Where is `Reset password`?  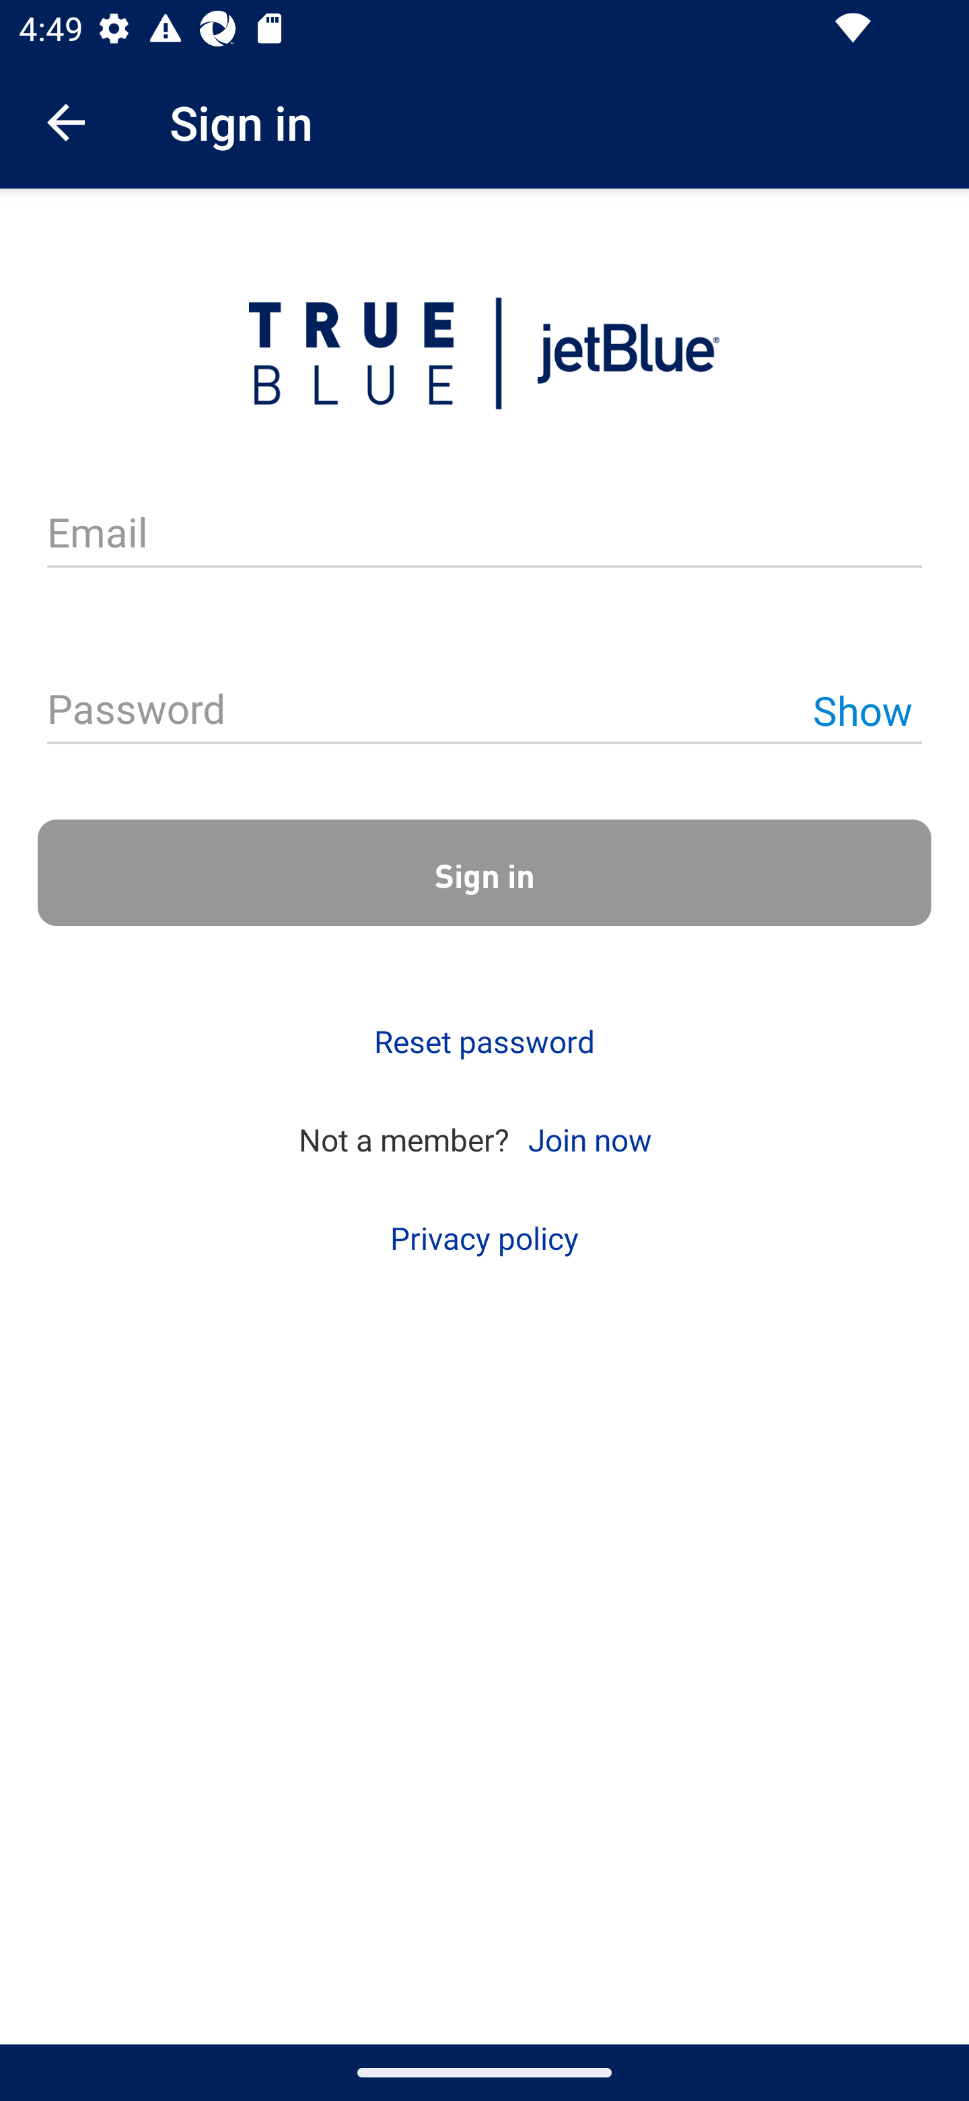 Reset password is located at coordinates (485, 1041).